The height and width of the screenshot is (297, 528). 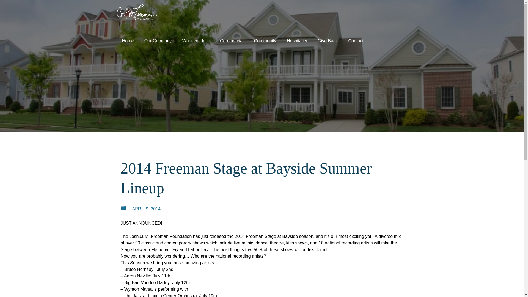 What do you see at coordinates (356, 36) in the screenshot?
I see `Contact` at bounding box center [356, 36].